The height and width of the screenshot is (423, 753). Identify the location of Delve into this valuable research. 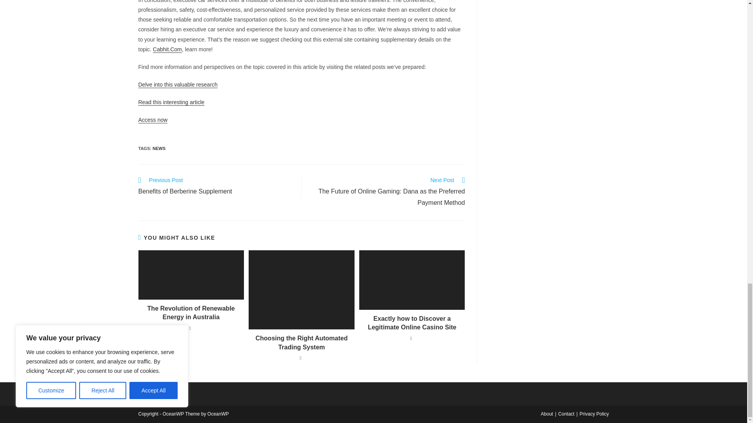
(177, 85).